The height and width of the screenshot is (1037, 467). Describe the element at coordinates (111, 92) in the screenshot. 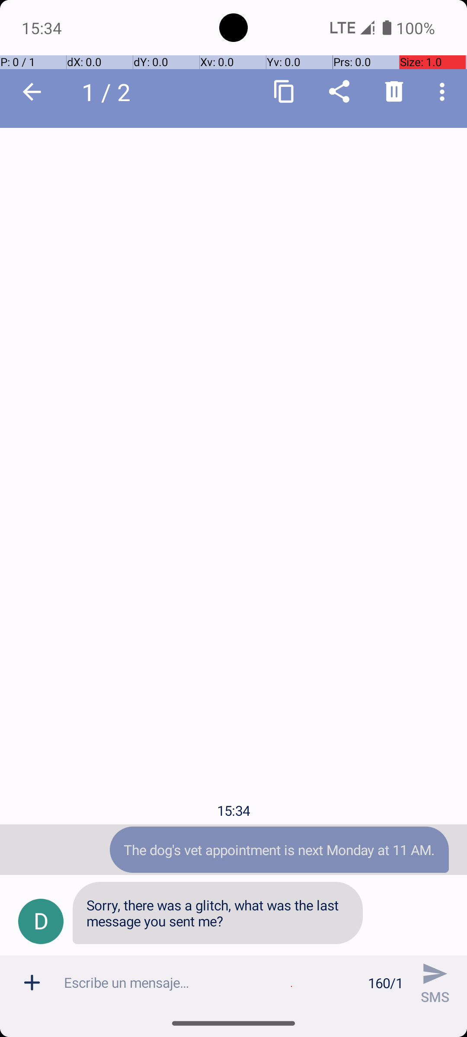

I see `1 / 2` at that location.